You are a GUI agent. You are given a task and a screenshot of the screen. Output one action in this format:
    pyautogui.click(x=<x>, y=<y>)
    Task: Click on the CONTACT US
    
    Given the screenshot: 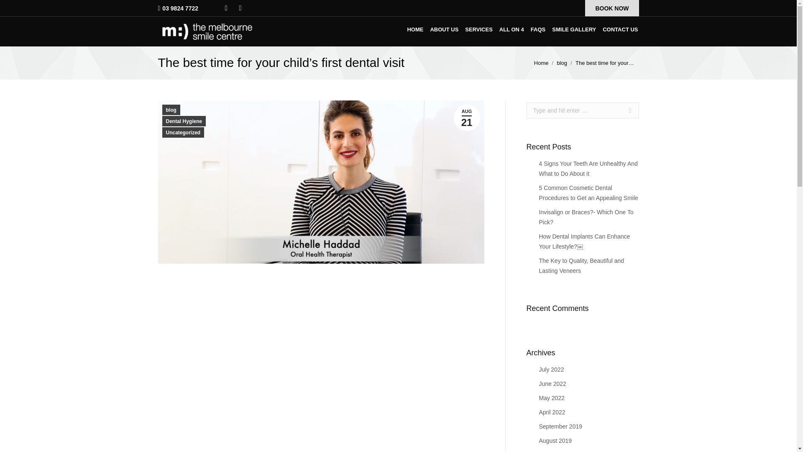 What is the action you would take?
    pyautogui.click(x=620, y=29)
    